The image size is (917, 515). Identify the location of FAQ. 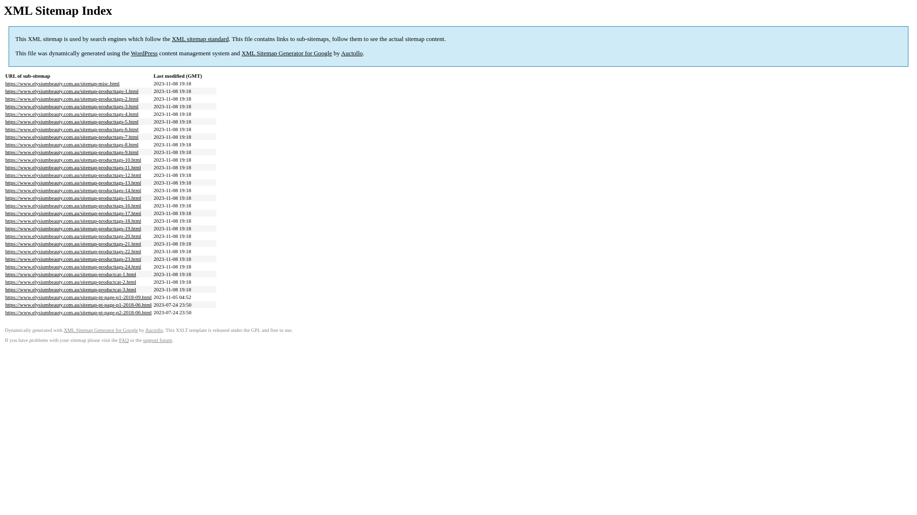
(124, 340).